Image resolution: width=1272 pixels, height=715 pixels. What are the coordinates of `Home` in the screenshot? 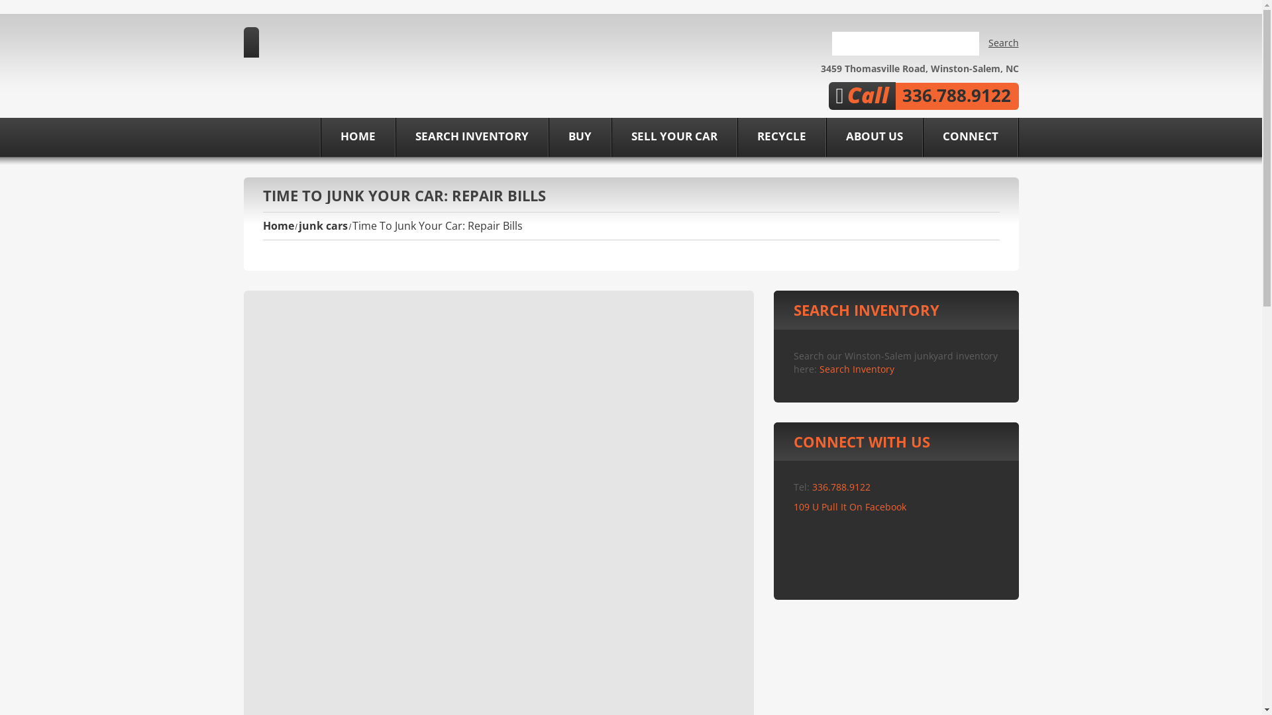 It's located at (278, 226).